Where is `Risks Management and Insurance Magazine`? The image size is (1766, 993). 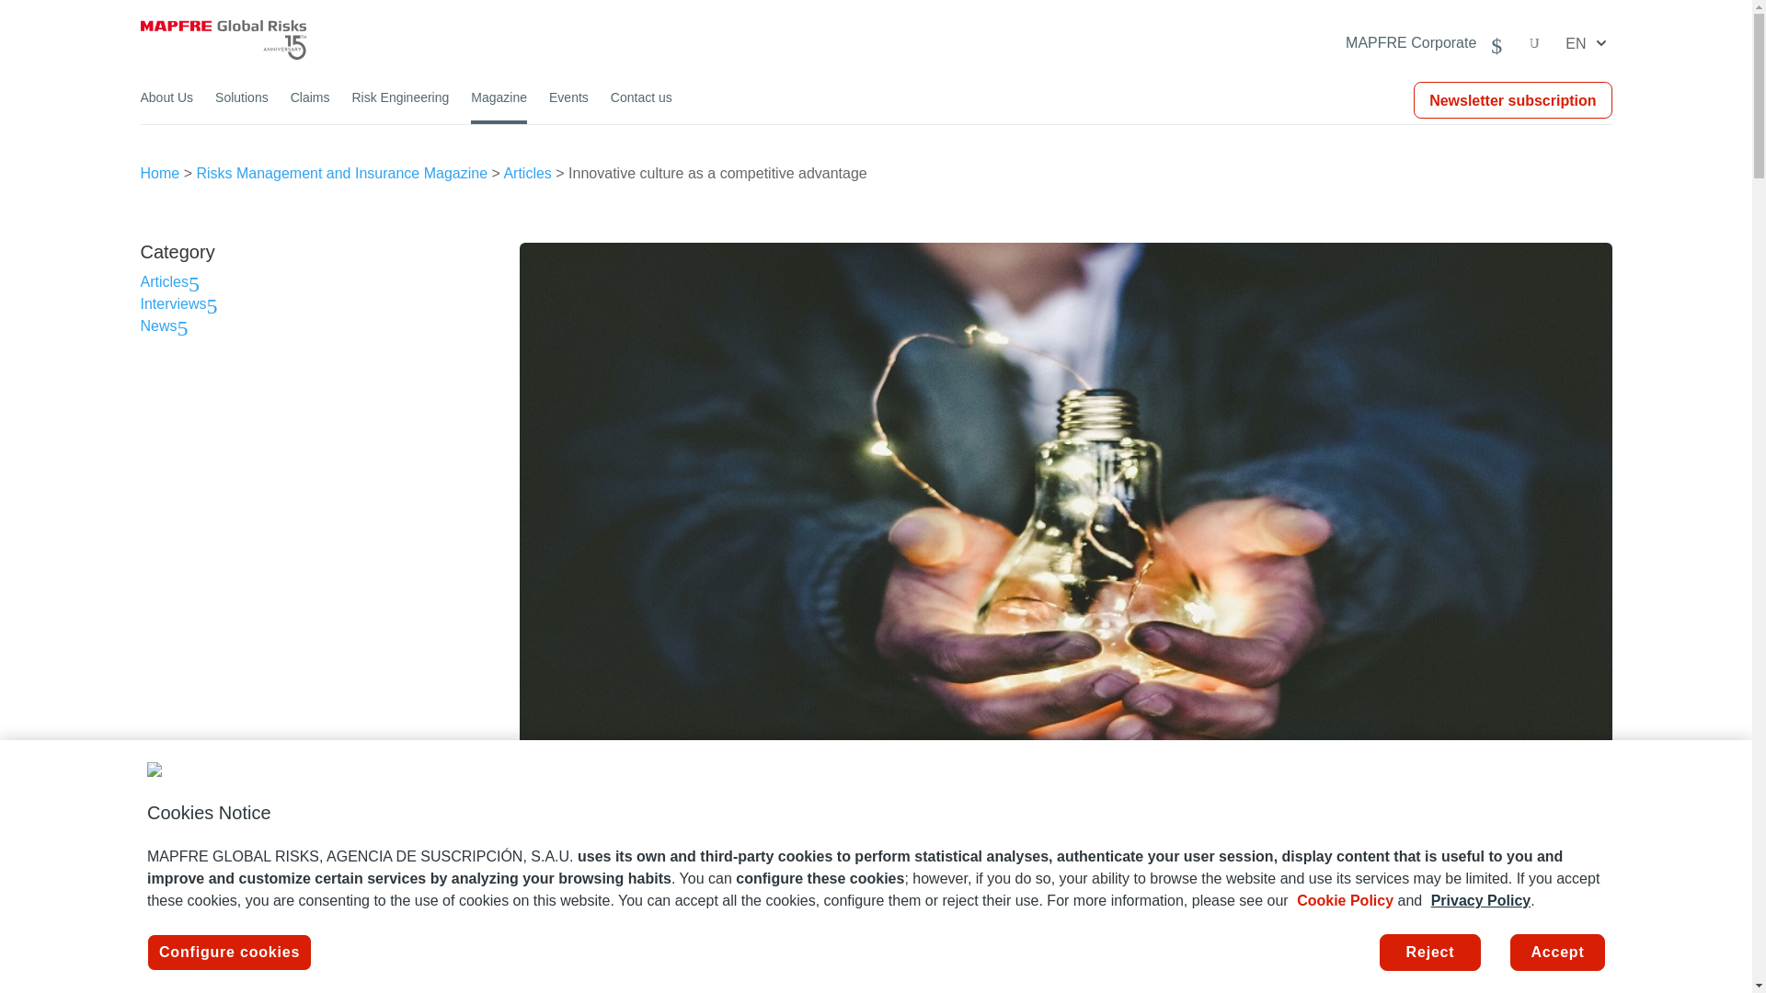 Risks Management and Insurance Magazine is located at coordinates (341, 173).